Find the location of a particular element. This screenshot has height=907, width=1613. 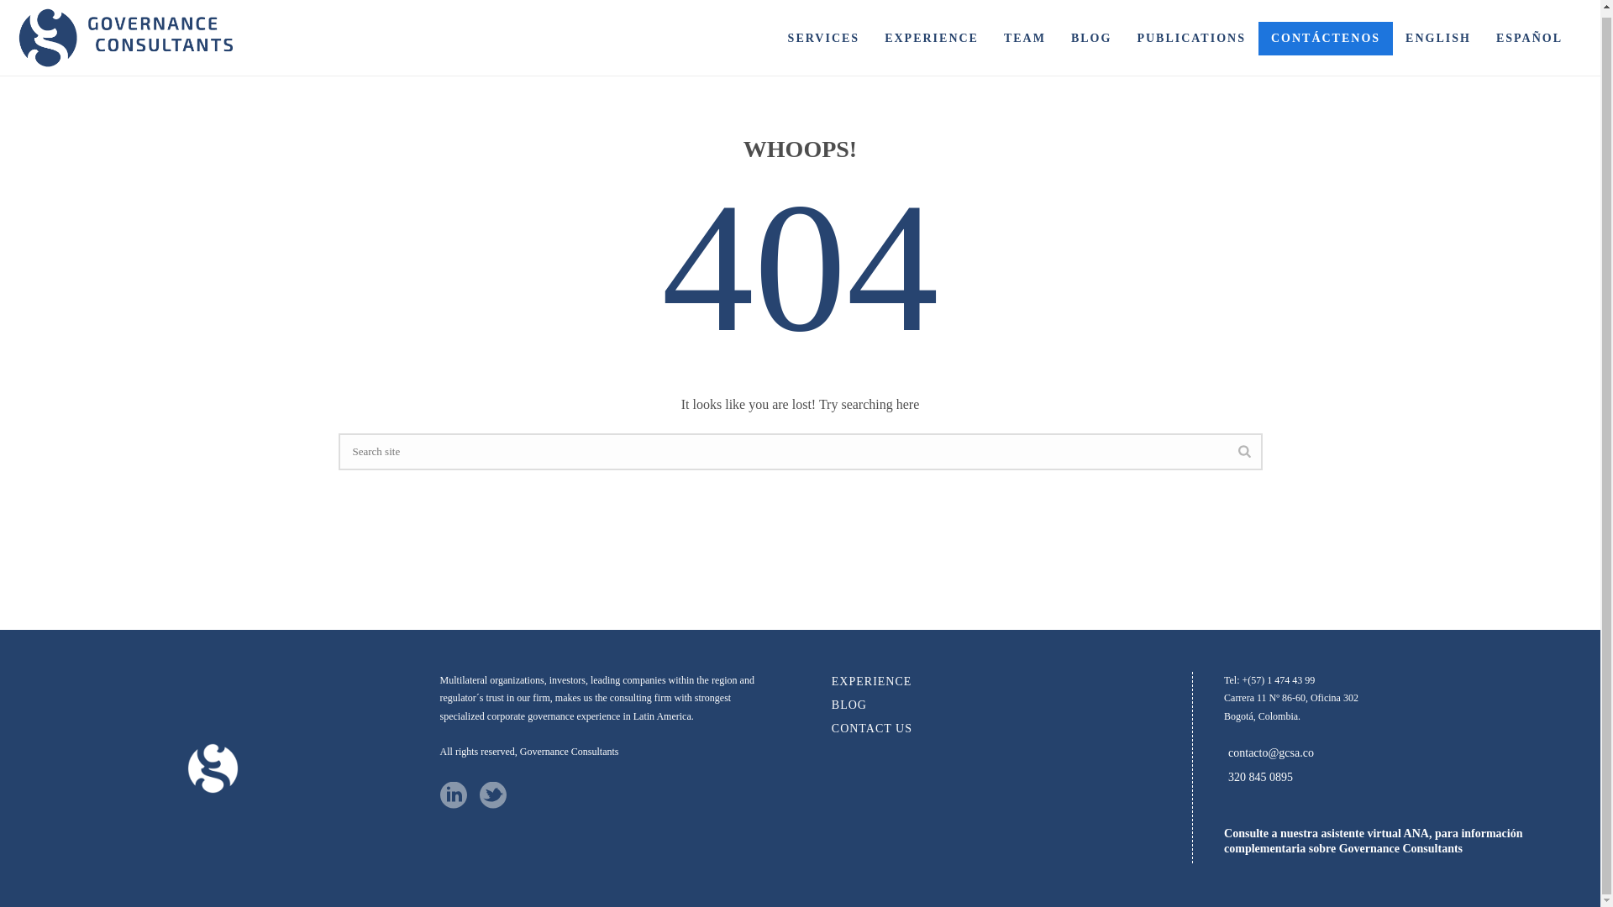

 twitter is located at coordinates (492, 796).